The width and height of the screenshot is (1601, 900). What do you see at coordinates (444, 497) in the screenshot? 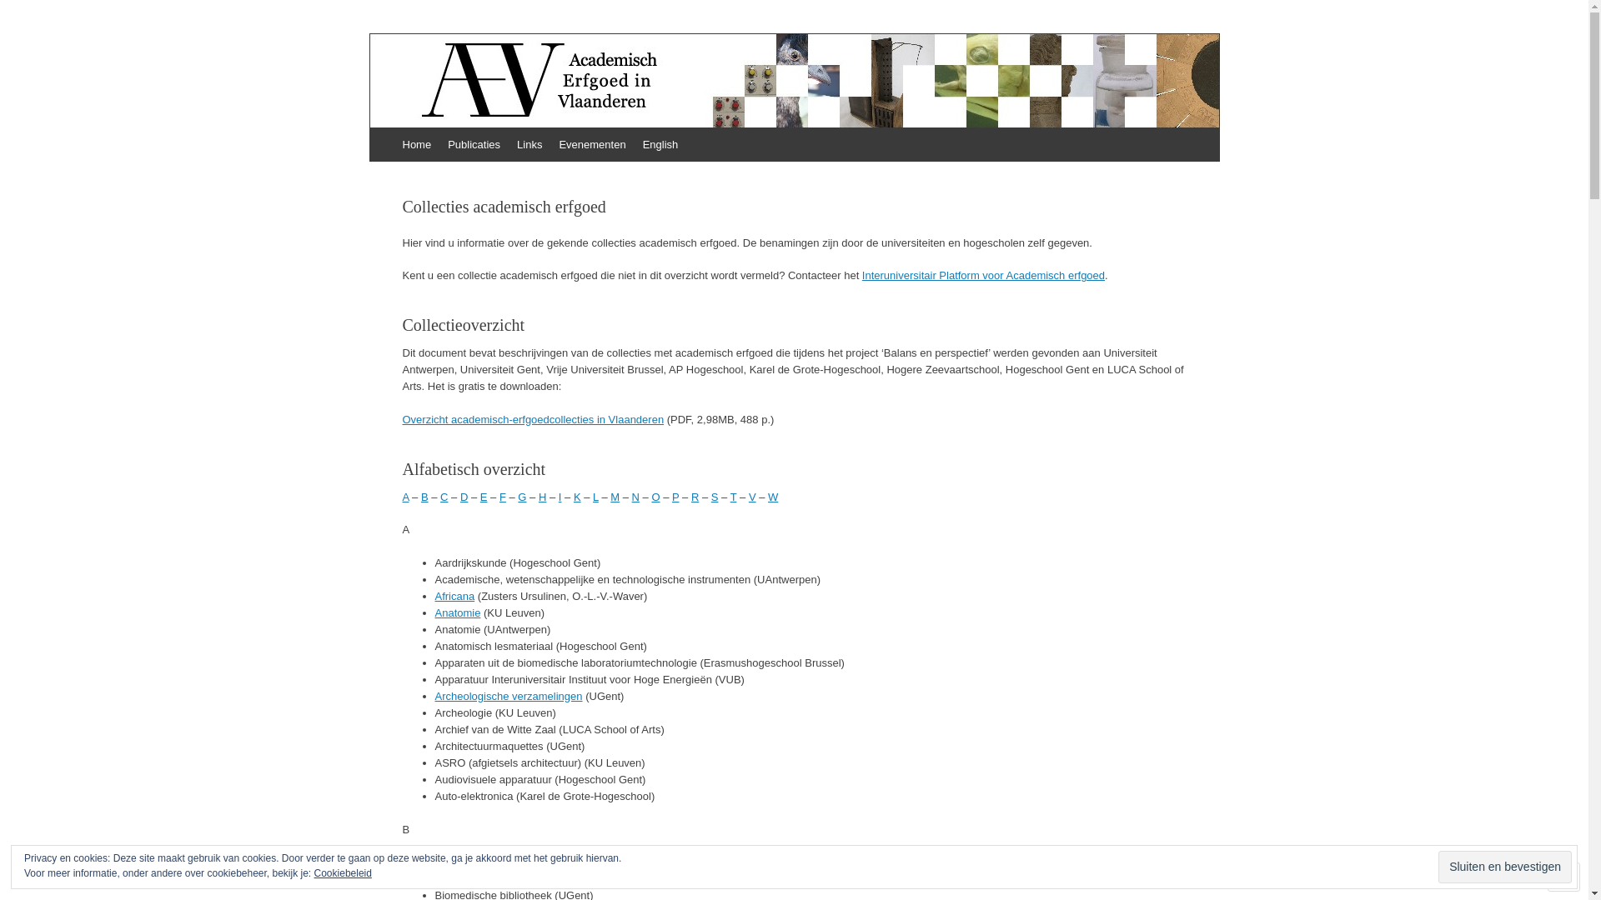
I see `C` at bounding box center [444, 497].